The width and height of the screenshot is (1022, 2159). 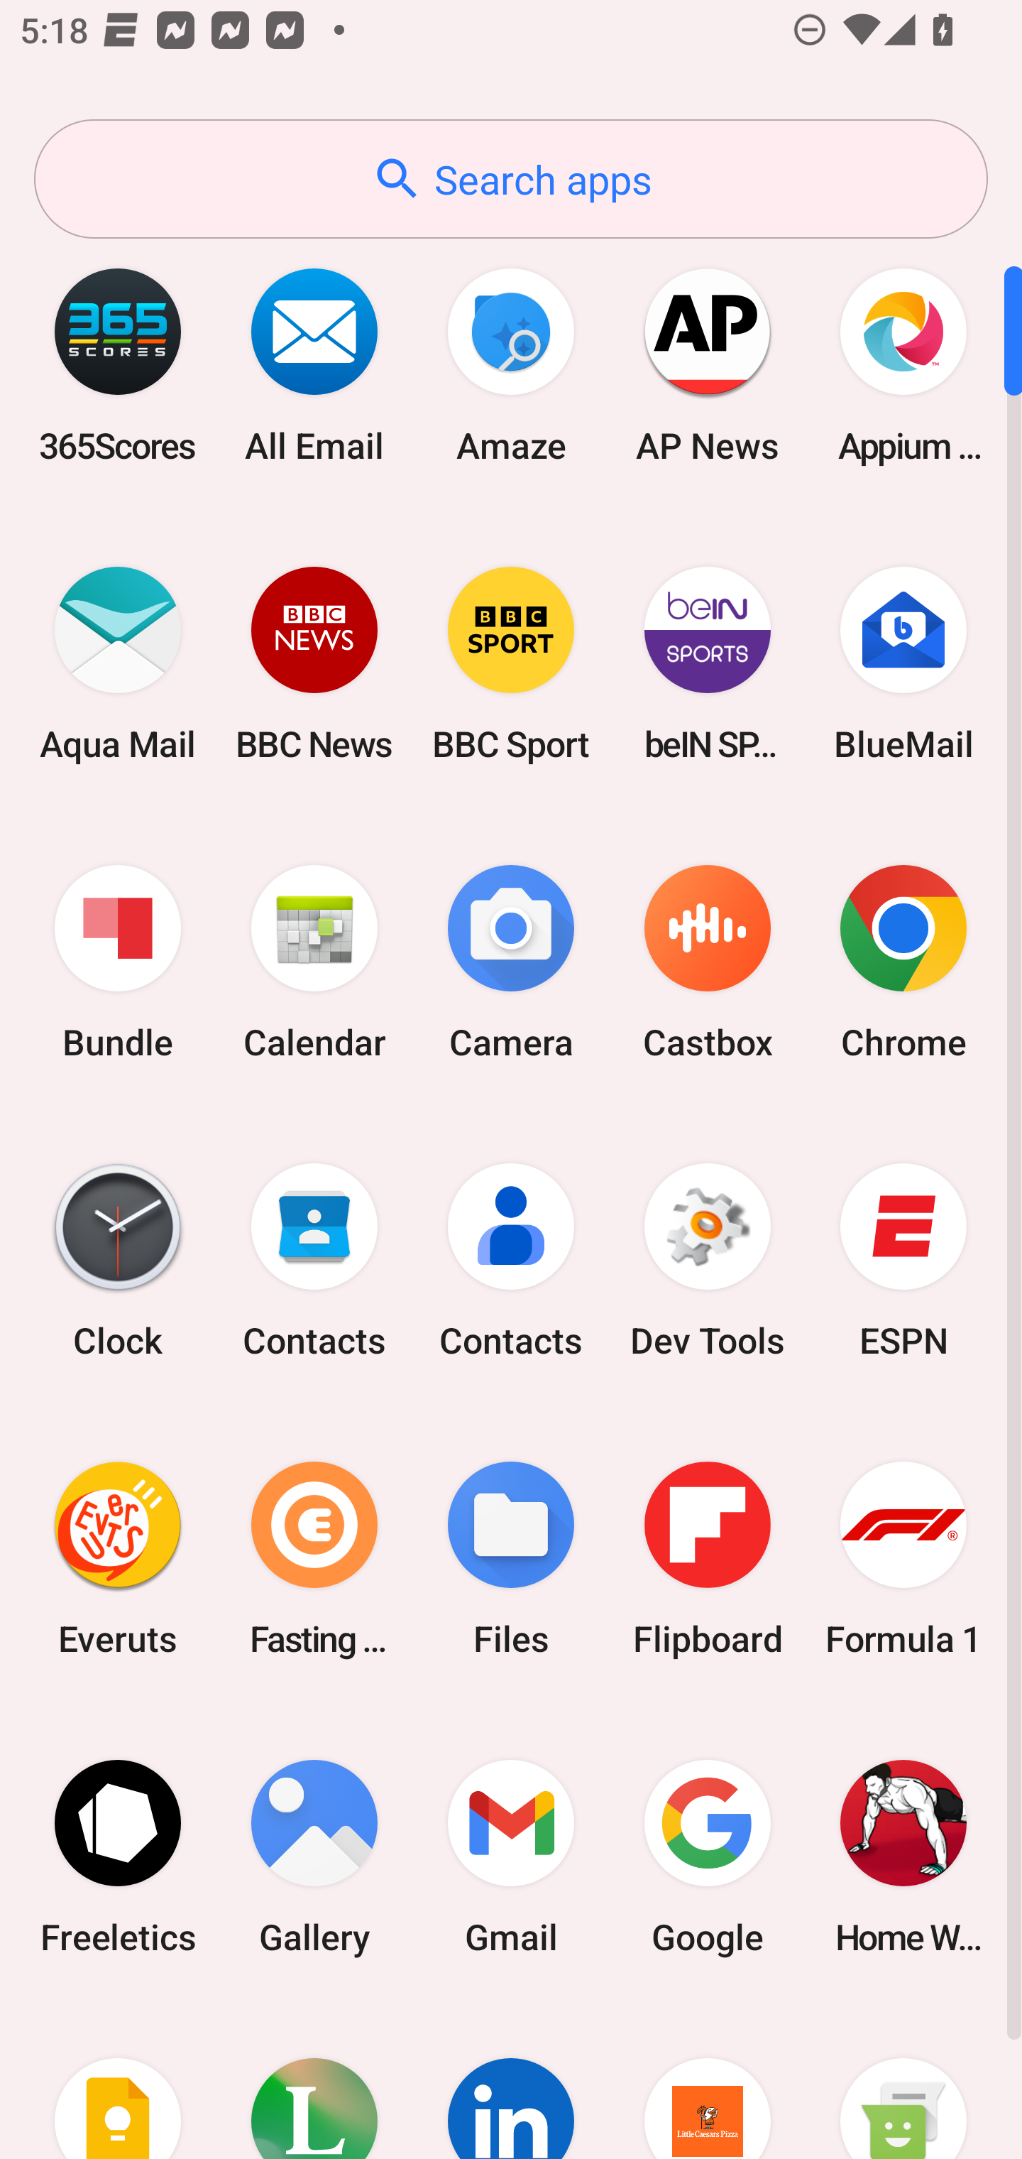 What do you see at coordinates (314, 1856) in the screenshot?
I see `Gallery` at bounding box center [314, 1856].